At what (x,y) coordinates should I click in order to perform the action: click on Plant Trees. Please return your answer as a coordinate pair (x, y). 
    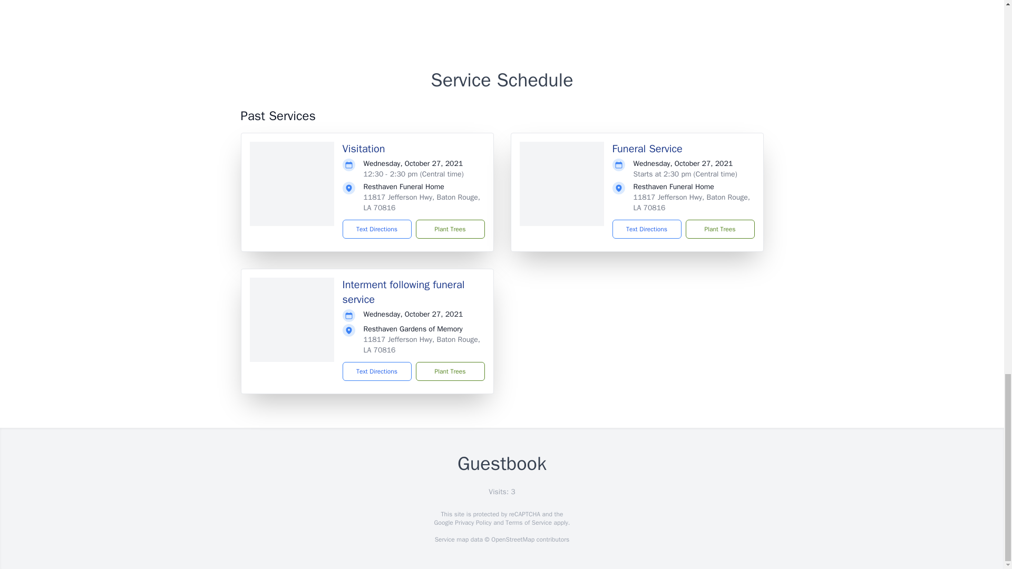
    Looking at the image, I should click on (450, 371).